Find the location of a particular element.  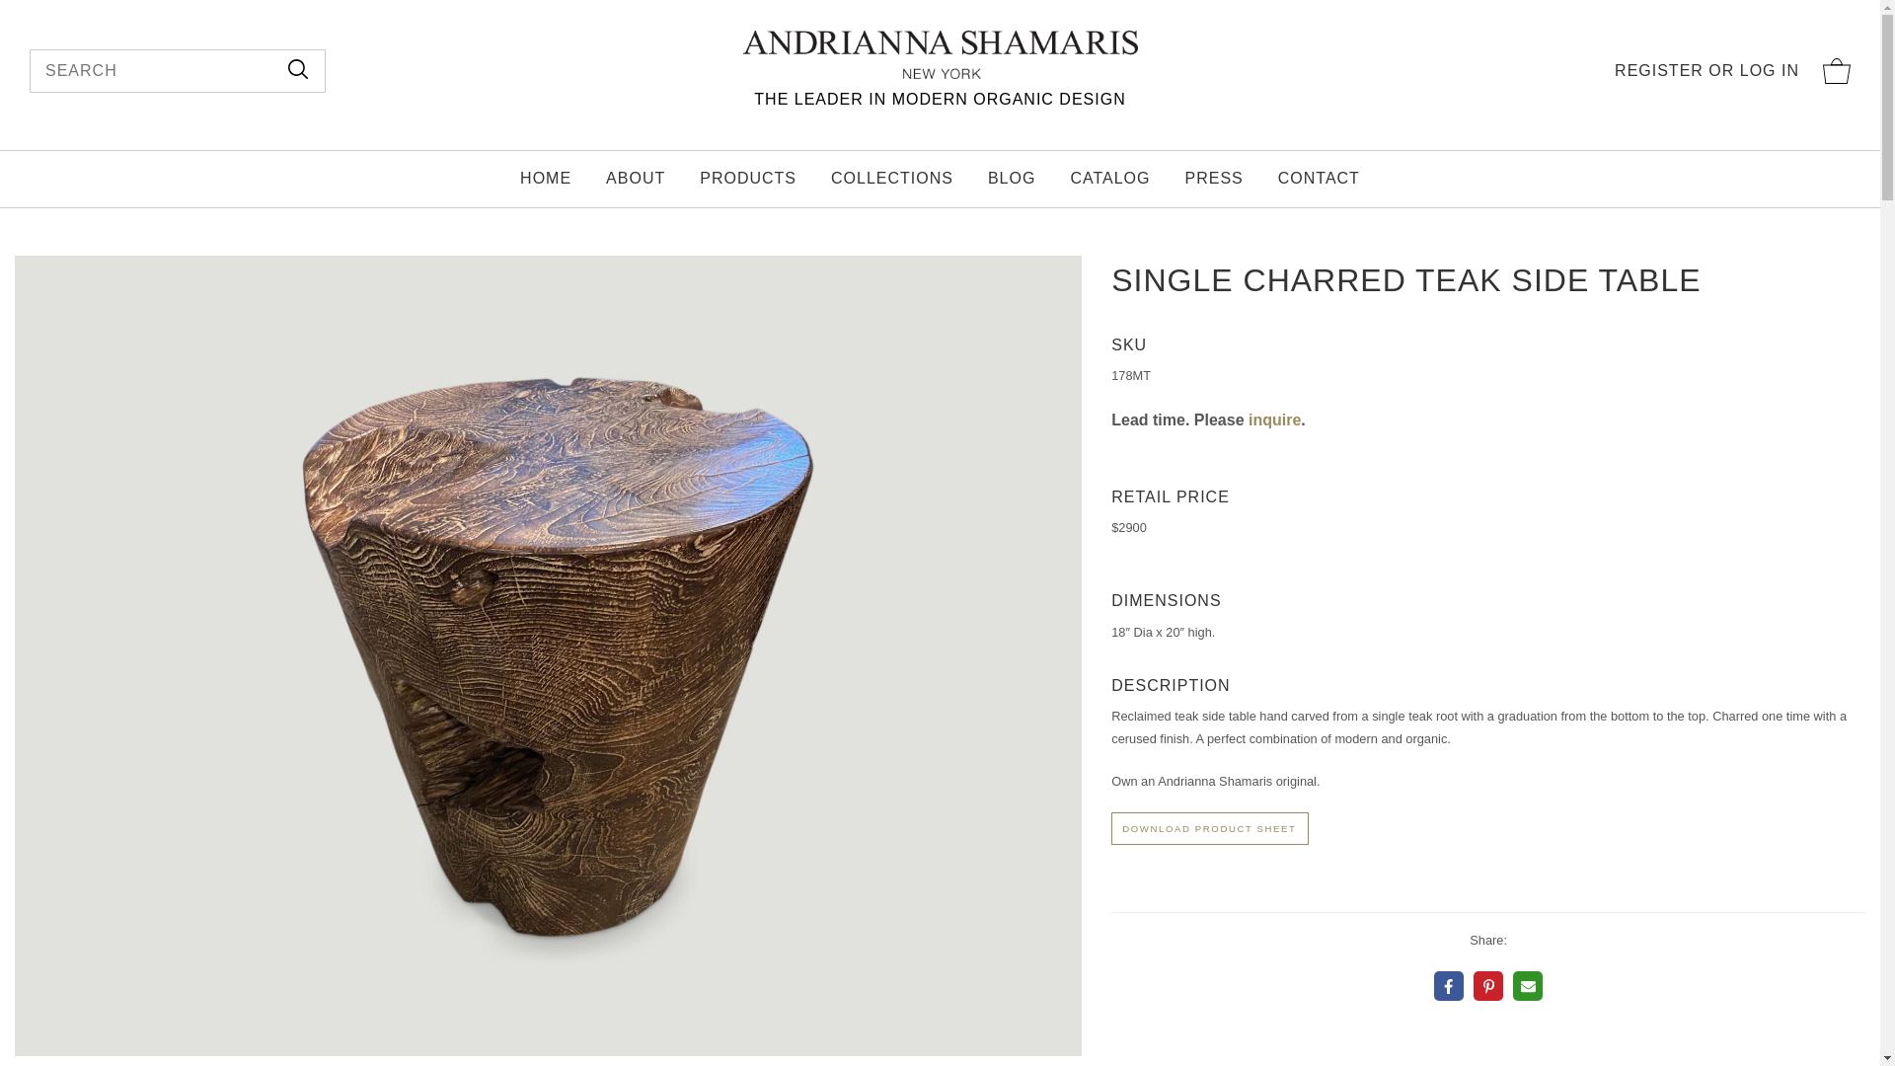

PRESS is located at coordinates (1214, 179).